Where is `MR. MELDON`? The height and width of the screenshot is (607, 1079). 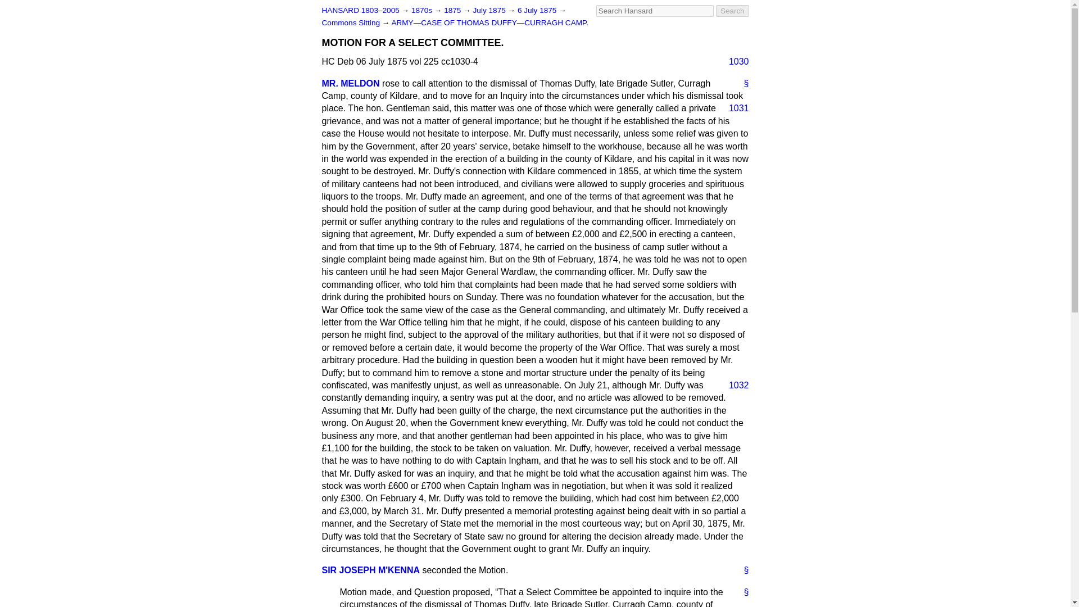
MR. MELDON is located at coordinates (351, 83).